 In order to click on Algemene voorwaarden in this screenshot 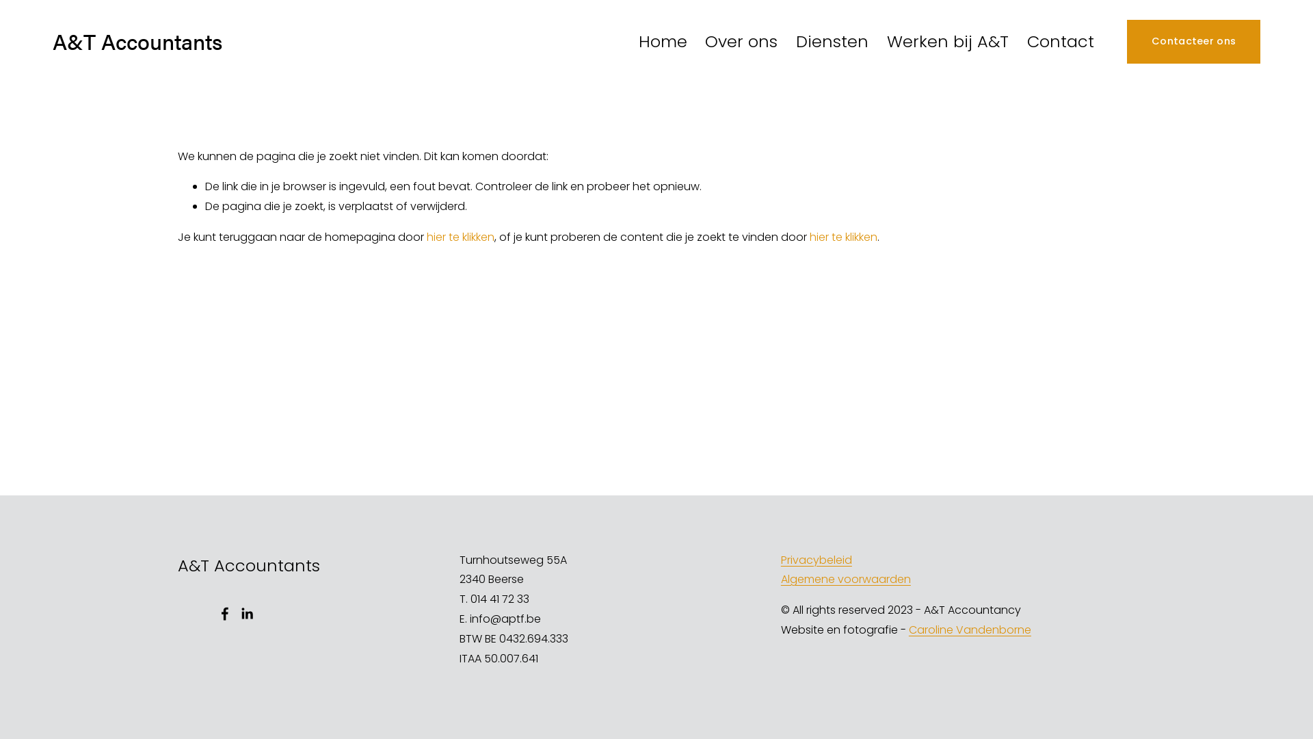, I will do `click(846, 580)`.